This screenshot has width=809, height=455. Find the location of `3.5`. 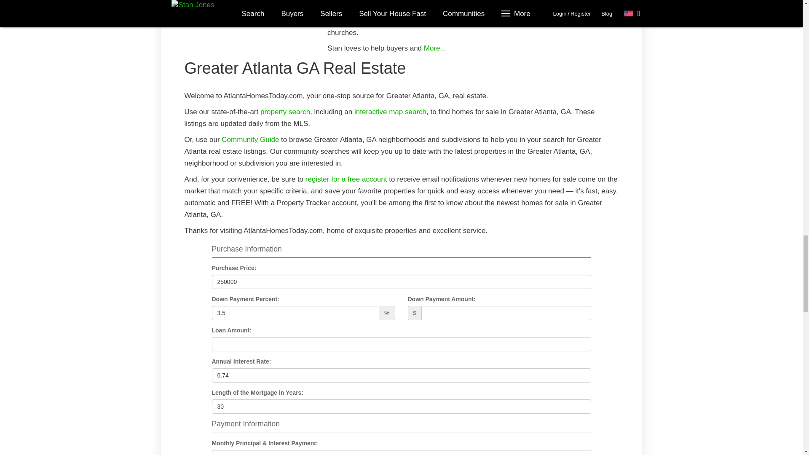

3.5 is located at coordinates (295, 313).